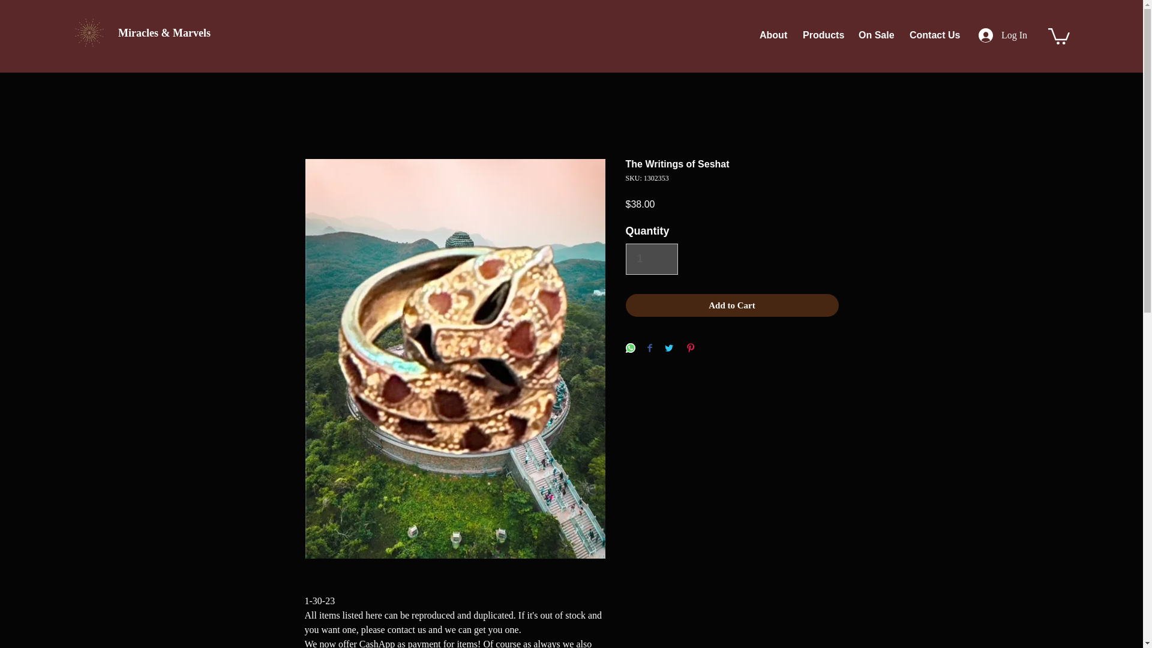 The width and height of the screenshot is (1152, 648). I want to click on Contact Us, so click(932, 35).